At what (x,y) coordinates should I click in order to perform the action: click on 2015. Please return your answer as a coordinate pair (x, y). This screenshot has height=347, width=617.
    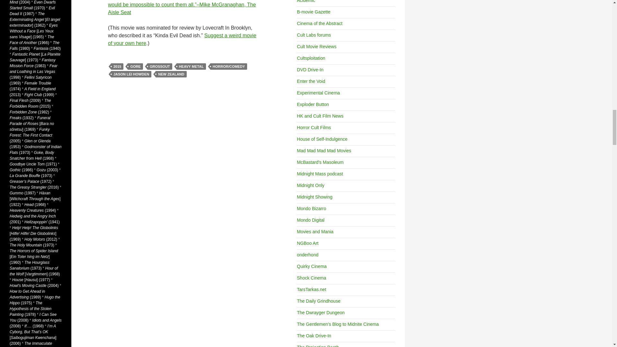
    Looking at the image, I should click on (117, 66).